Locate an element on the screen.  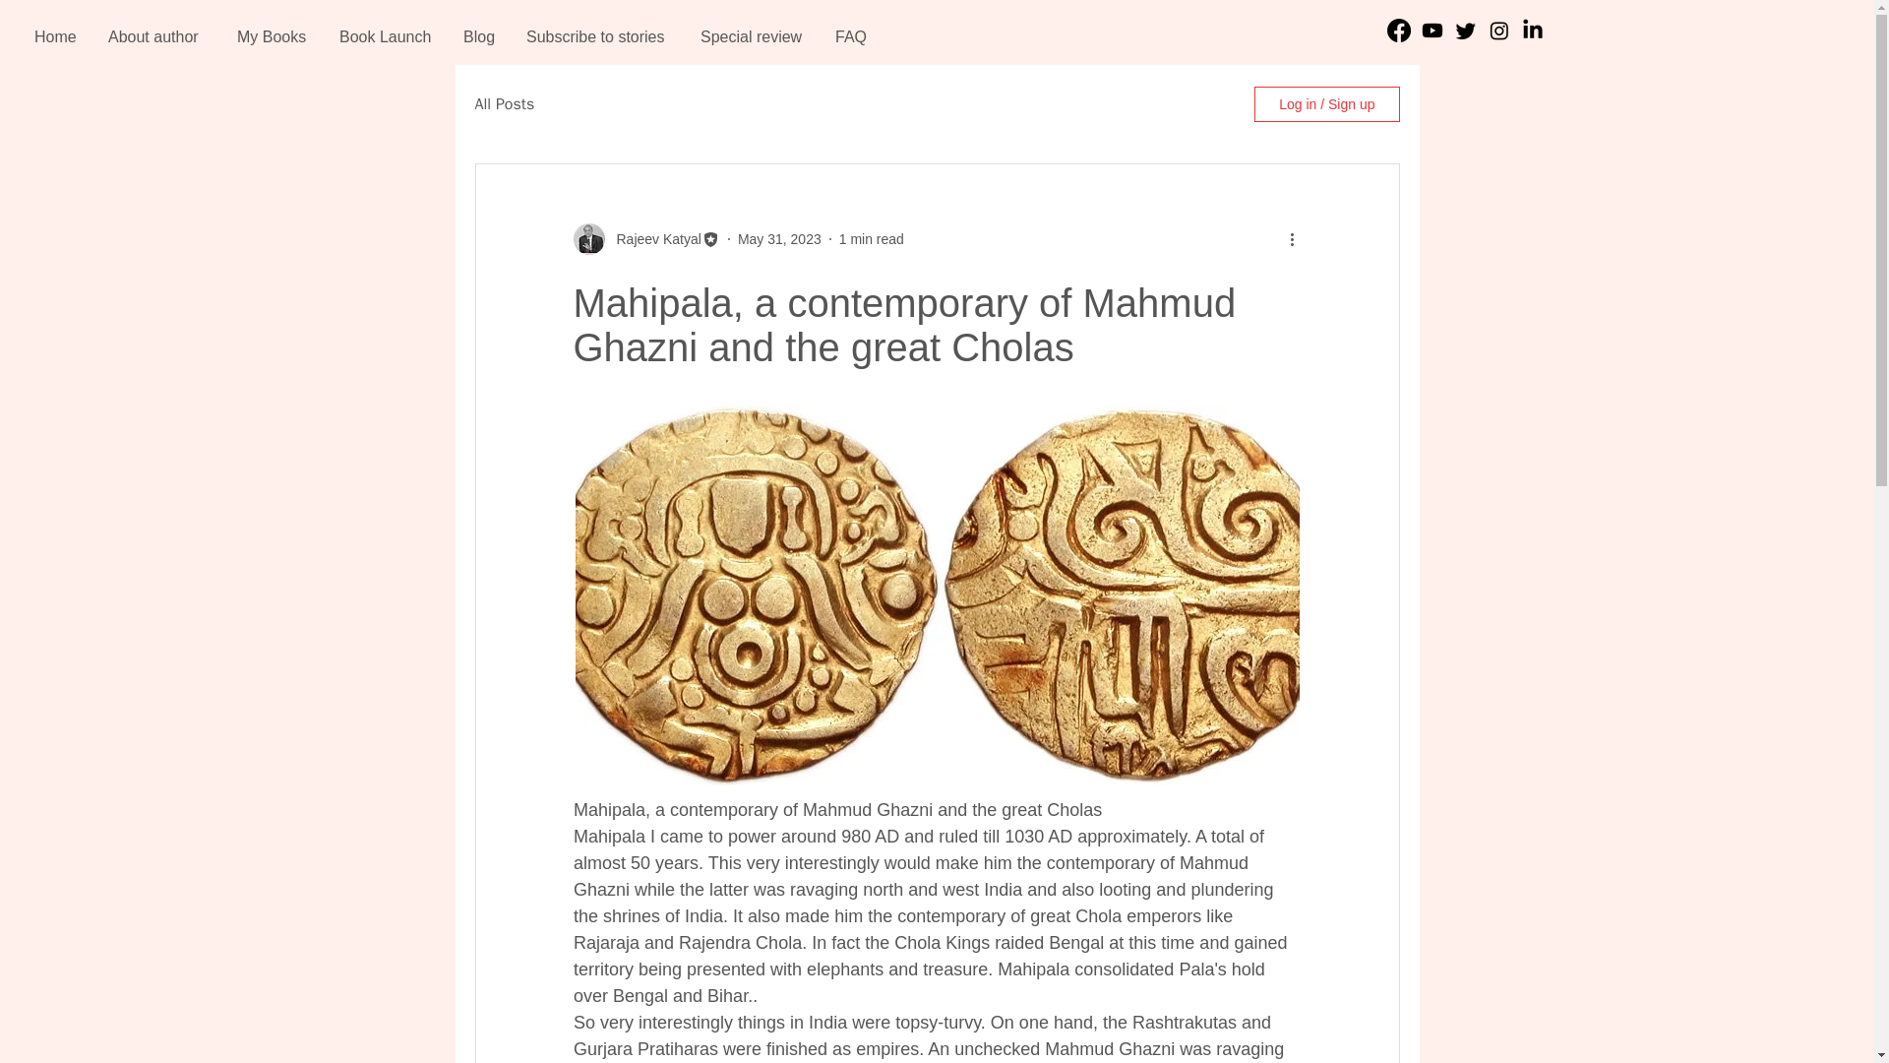
My Books is located at coordinates (274, 35).